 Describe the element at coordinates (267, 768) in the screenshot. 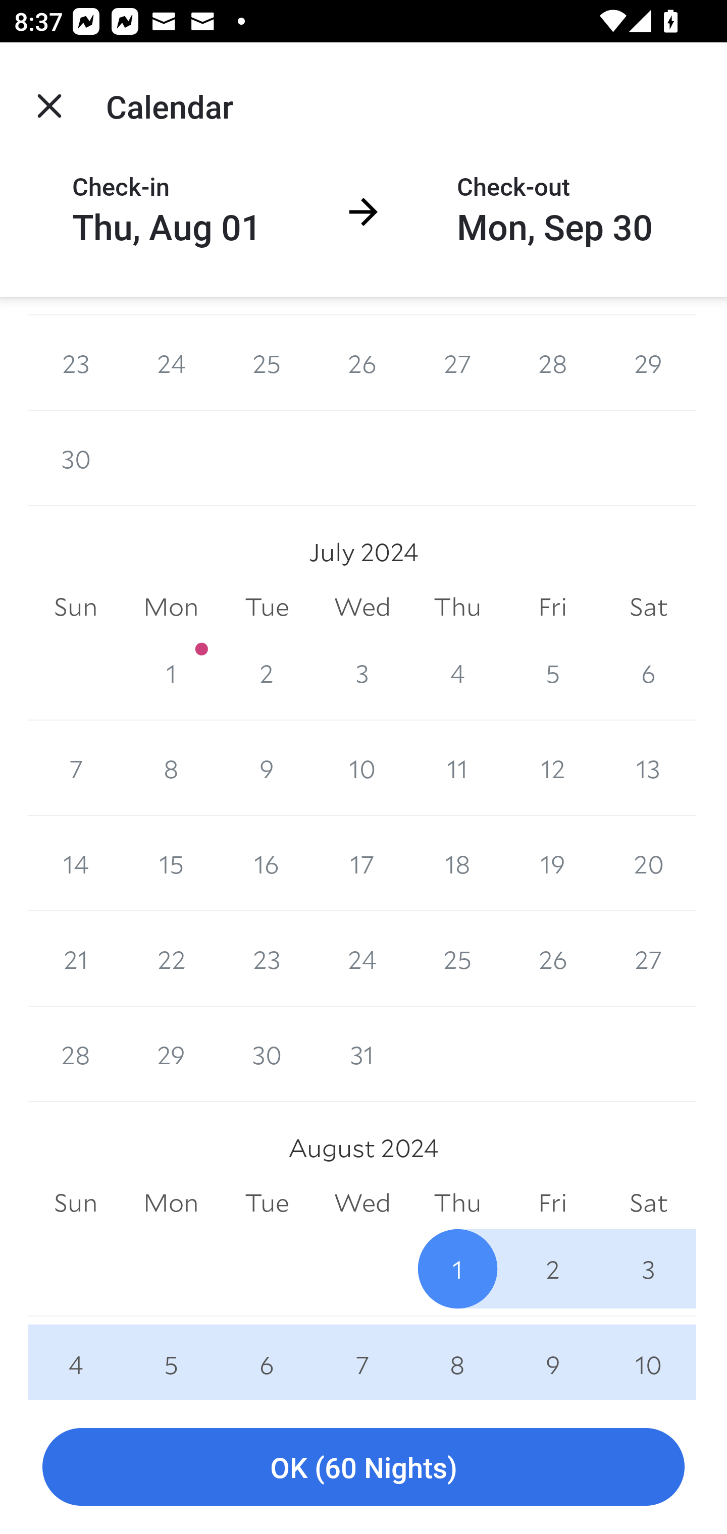

I see `9 9 July 2024` at that location.